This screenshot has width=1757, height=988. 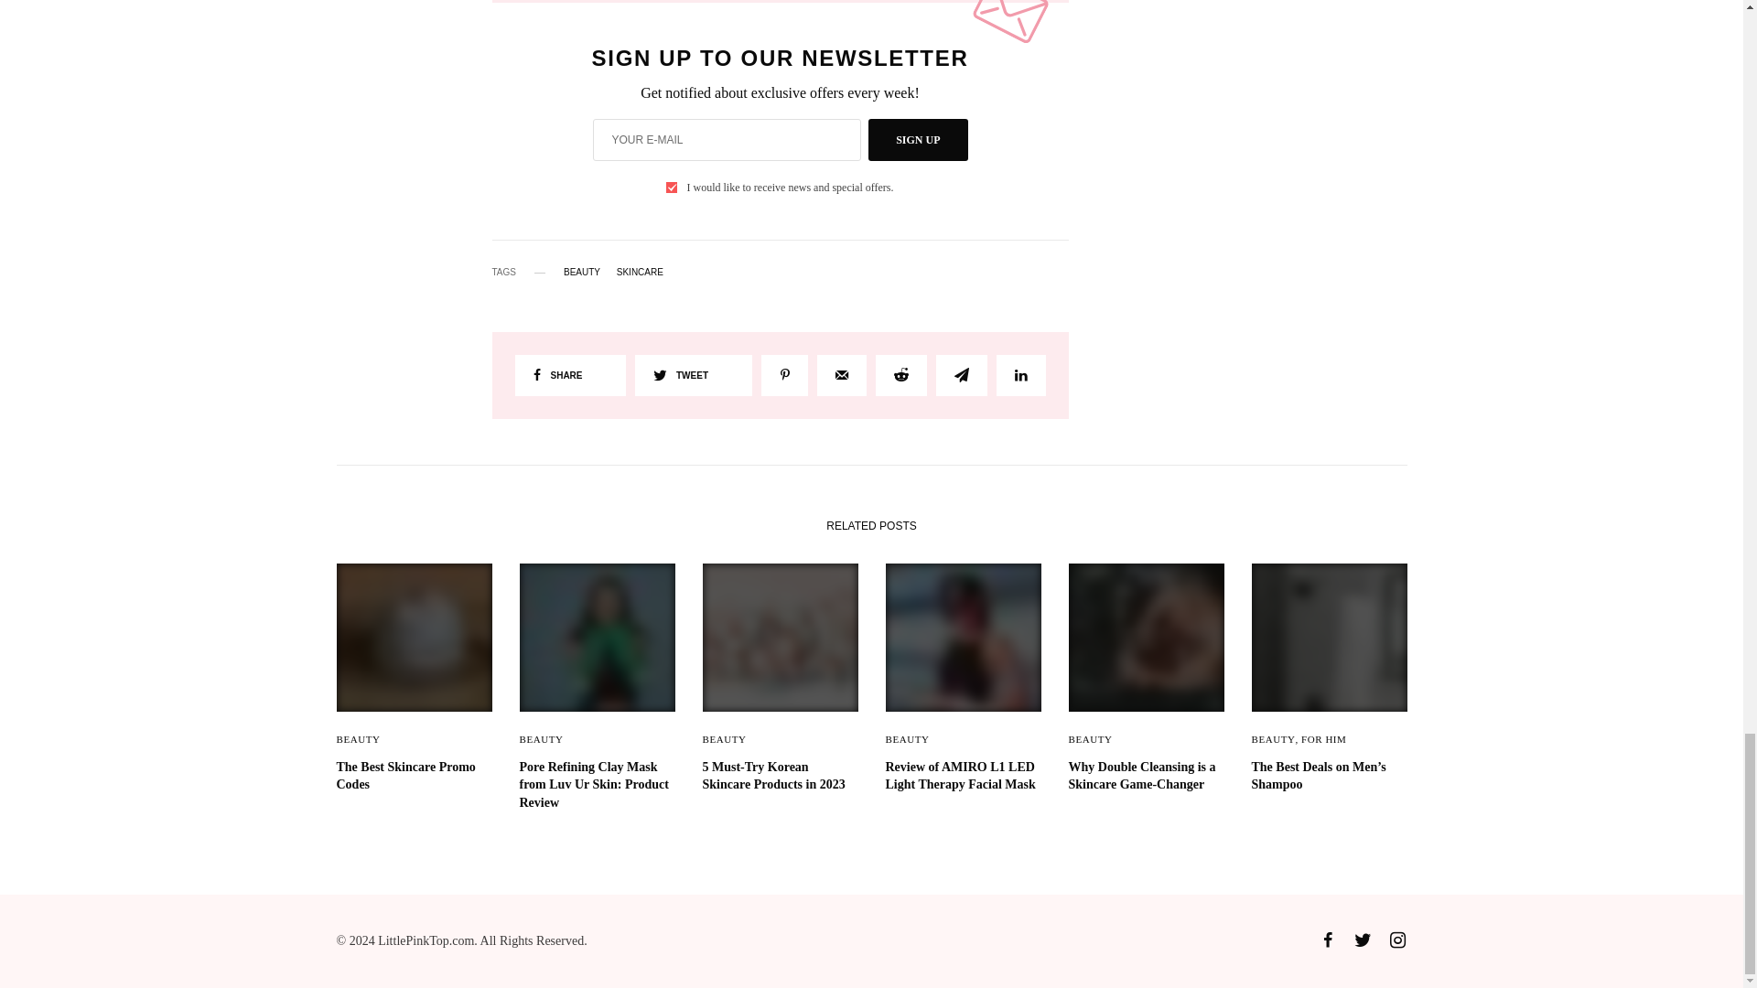 I want to click on BEAUTY, so click(x=582, y=273).